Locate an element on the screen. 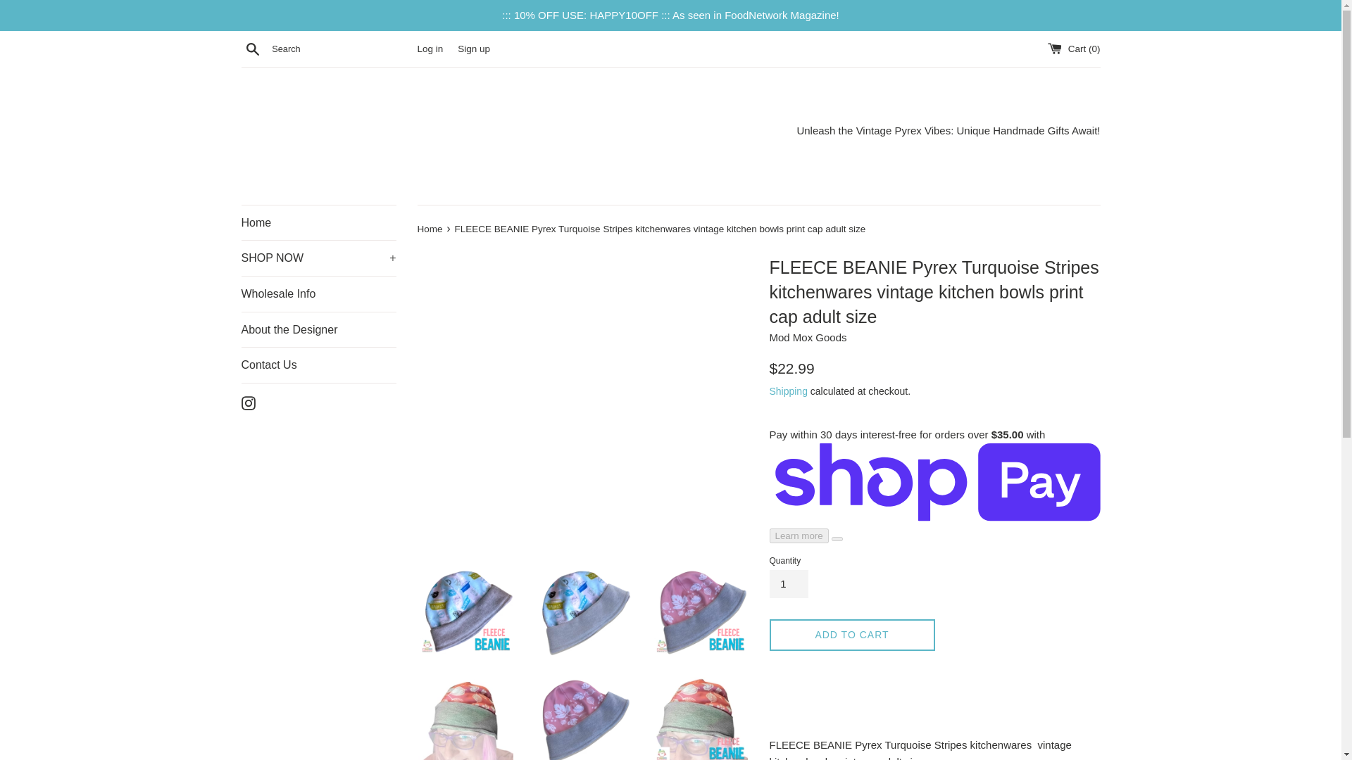  Back to the frontpage is located at coordinates (430, 228).